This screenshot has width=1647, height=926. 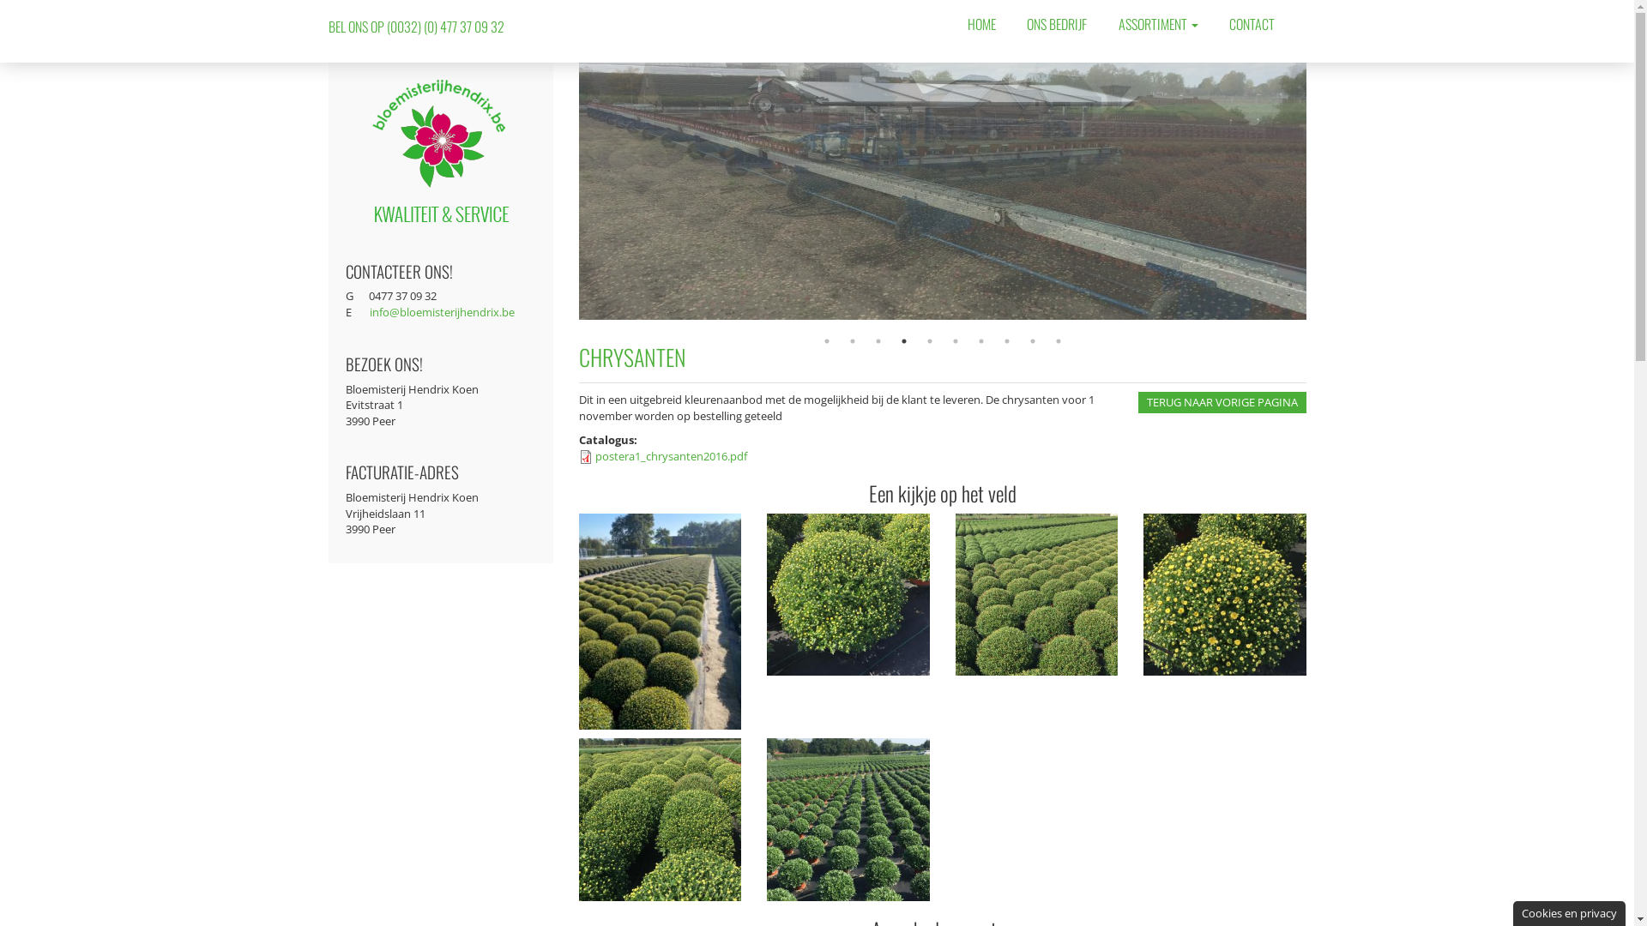 I want to click on 1, so click(x=827, y=341).